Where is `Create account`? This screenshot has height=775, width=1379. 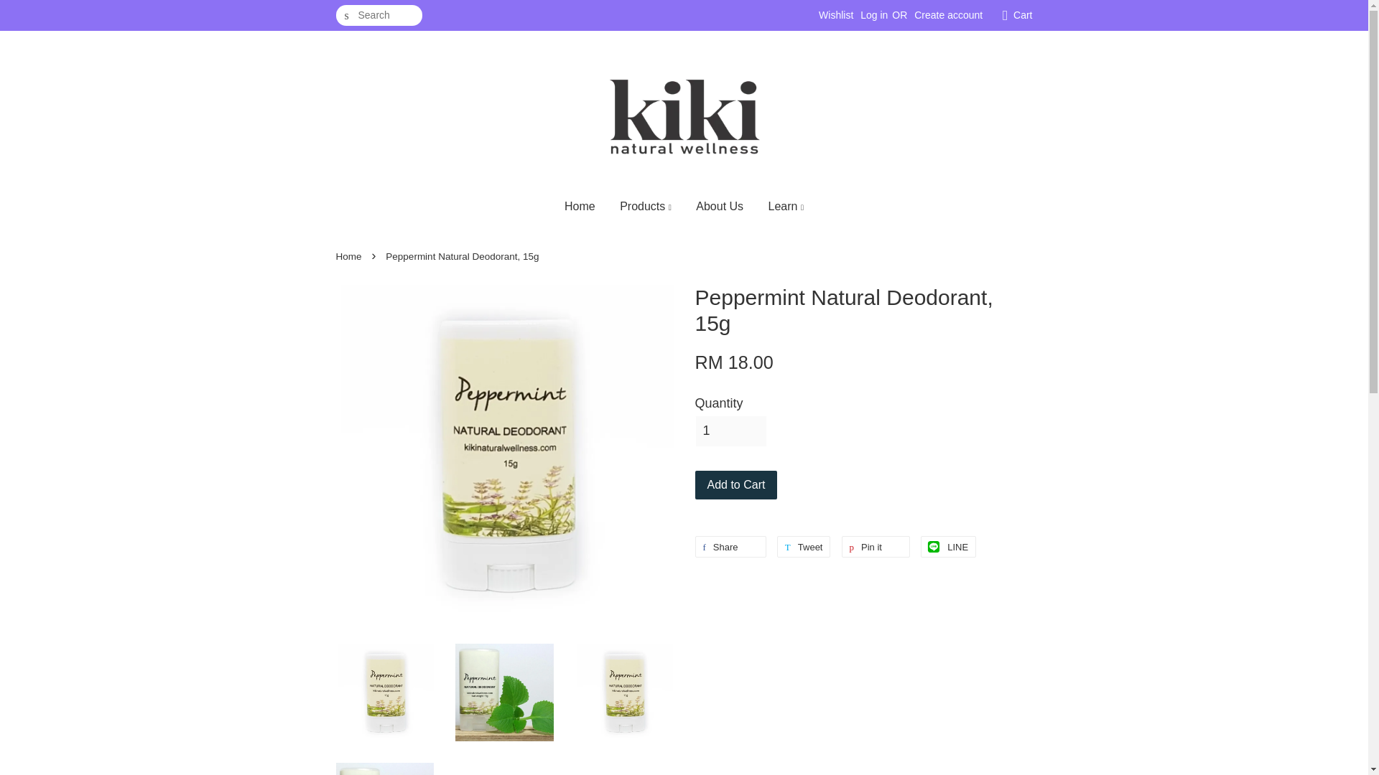
Create account is located at coordinates (948, 14).